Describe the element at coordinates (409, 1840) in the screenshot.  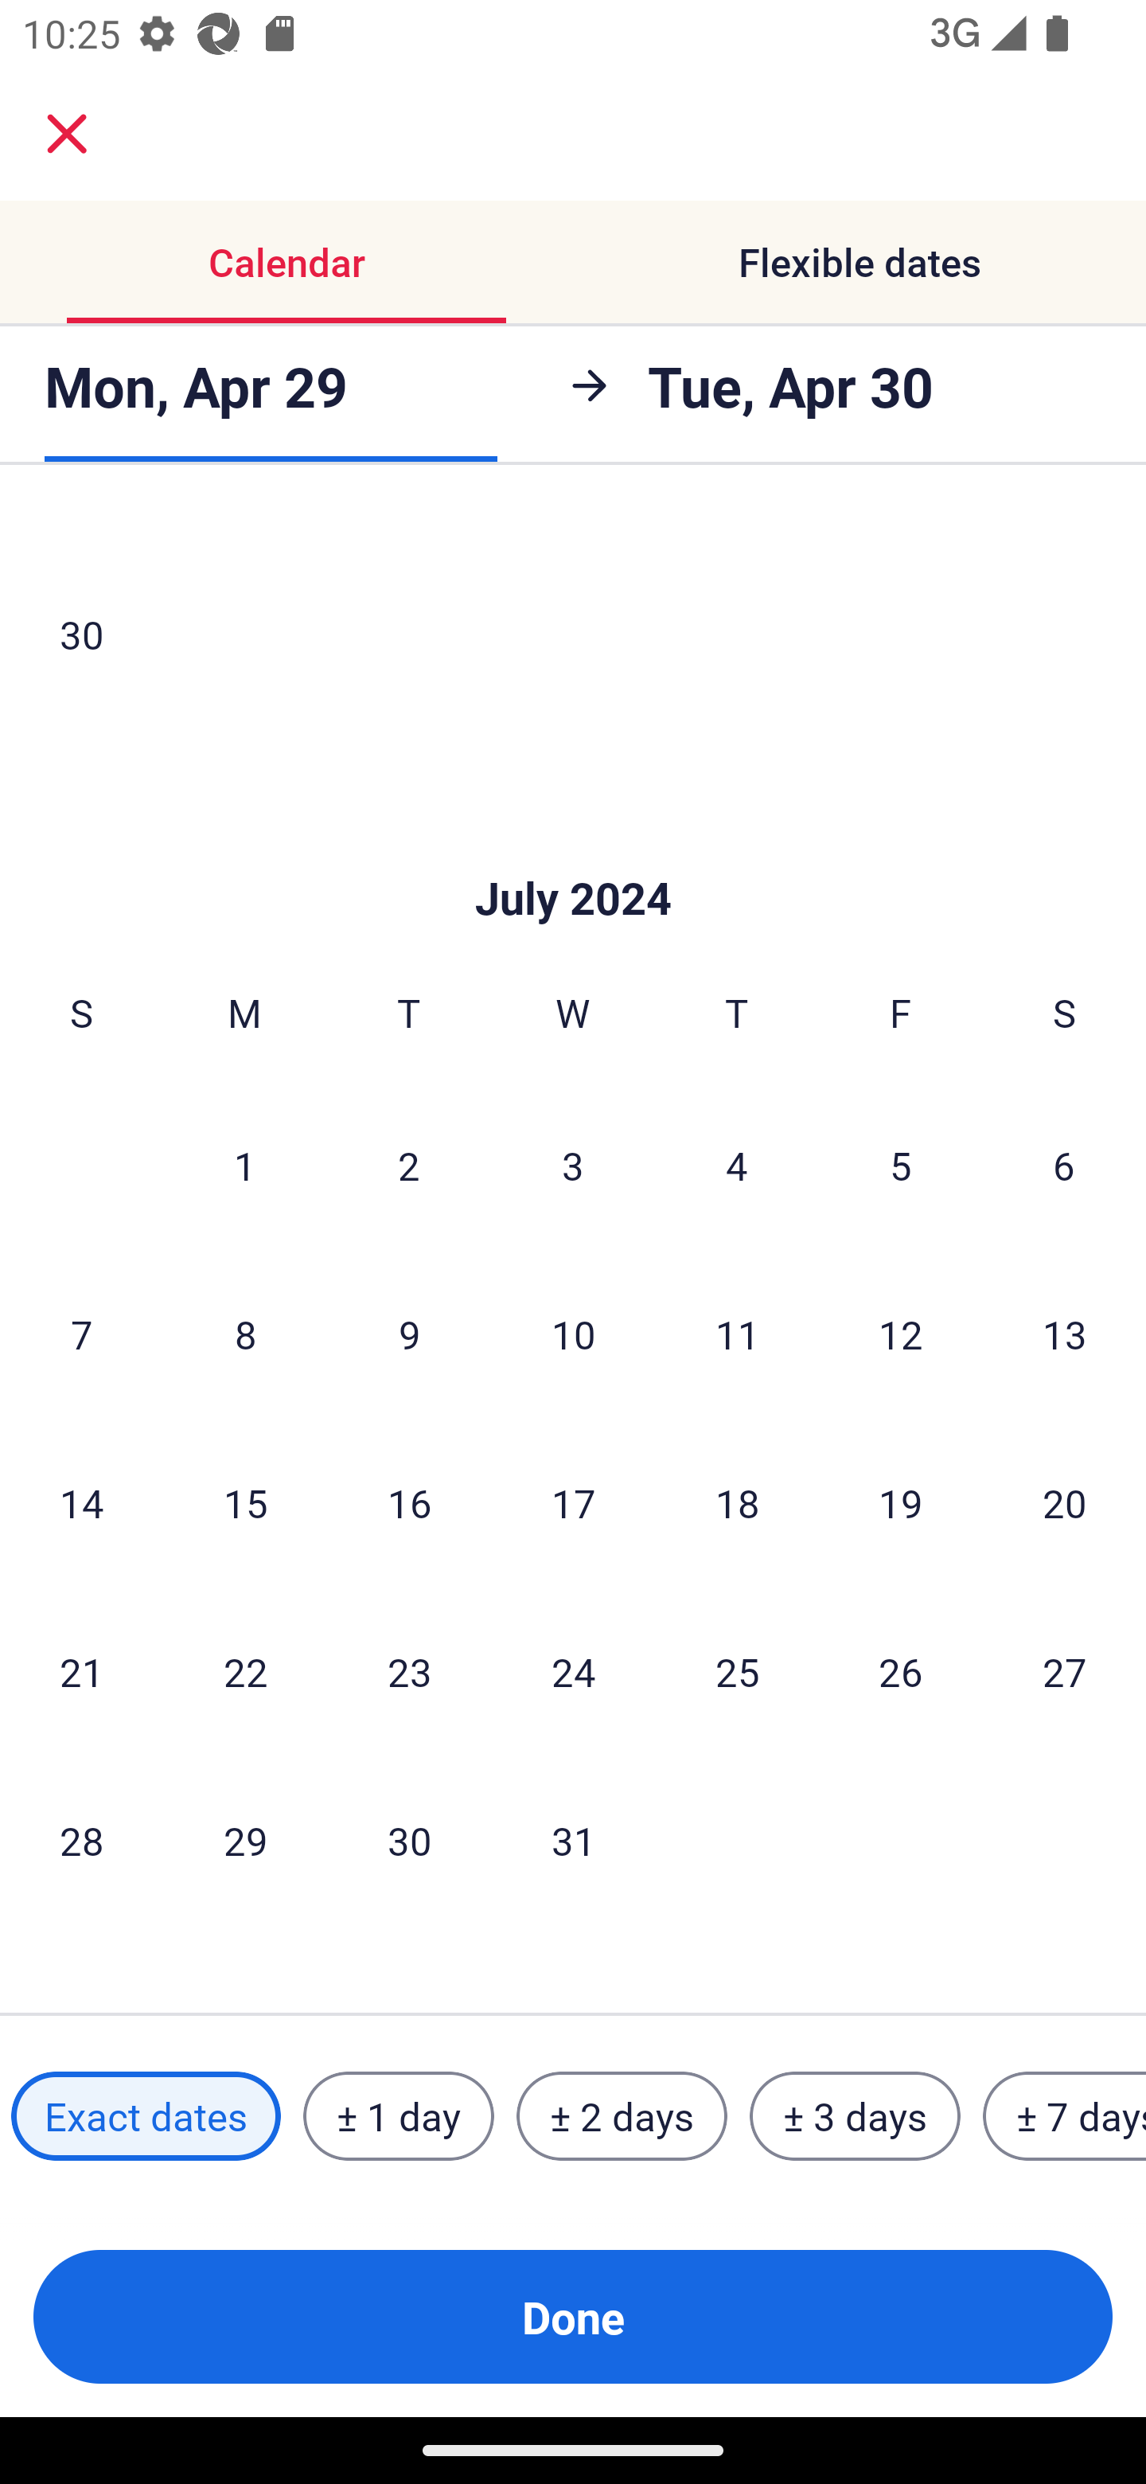
I see `30 Tuesday, July 30, 2024` at that location.